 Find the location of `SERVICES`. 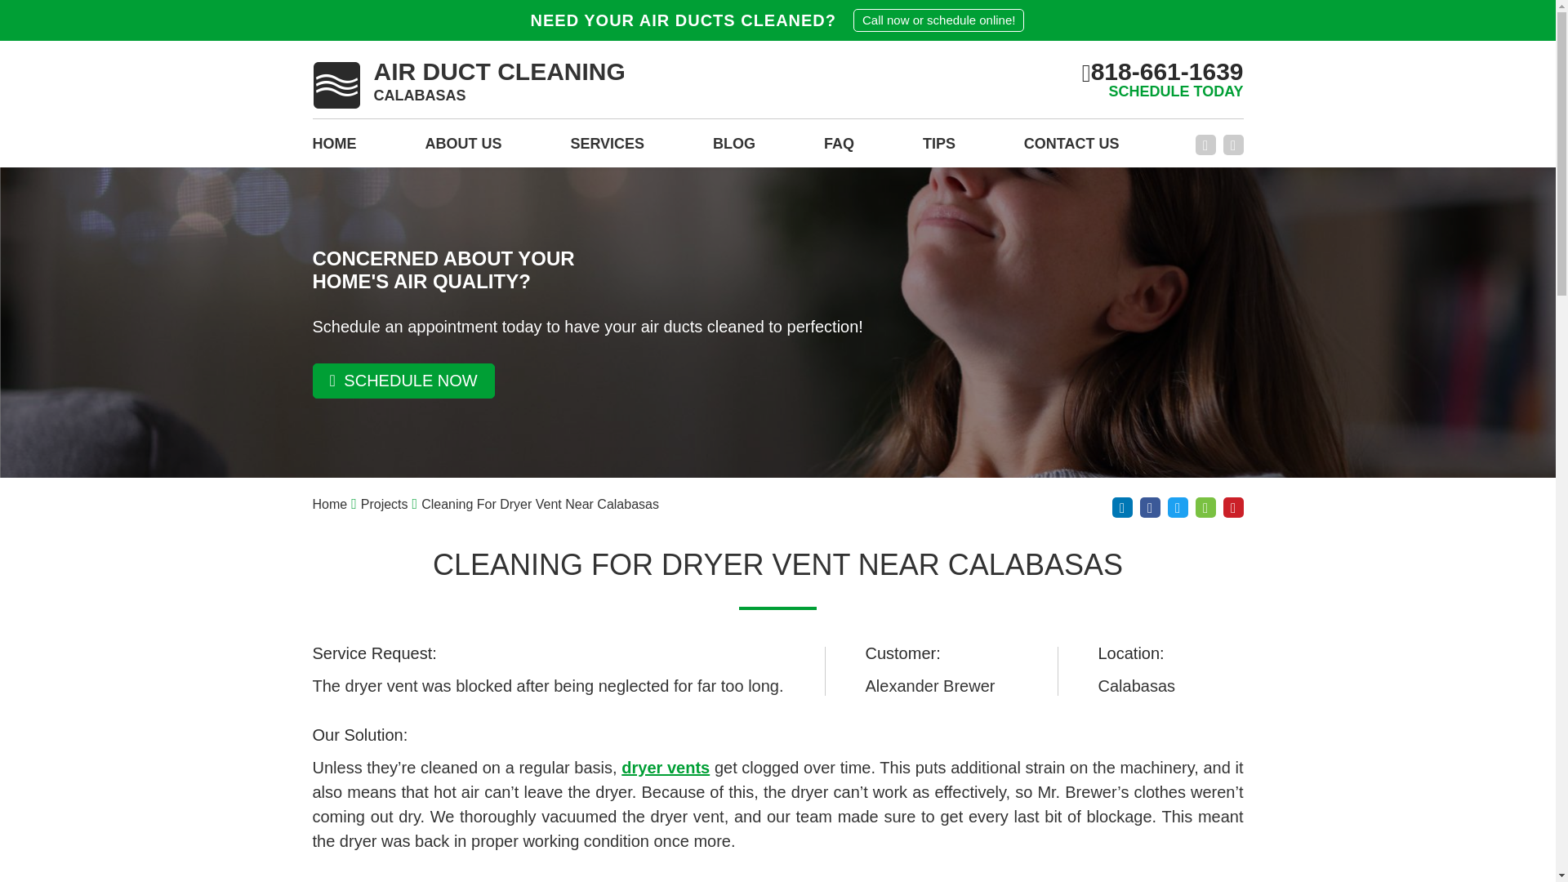

SERVICES is located at coordinates (1178, 507).